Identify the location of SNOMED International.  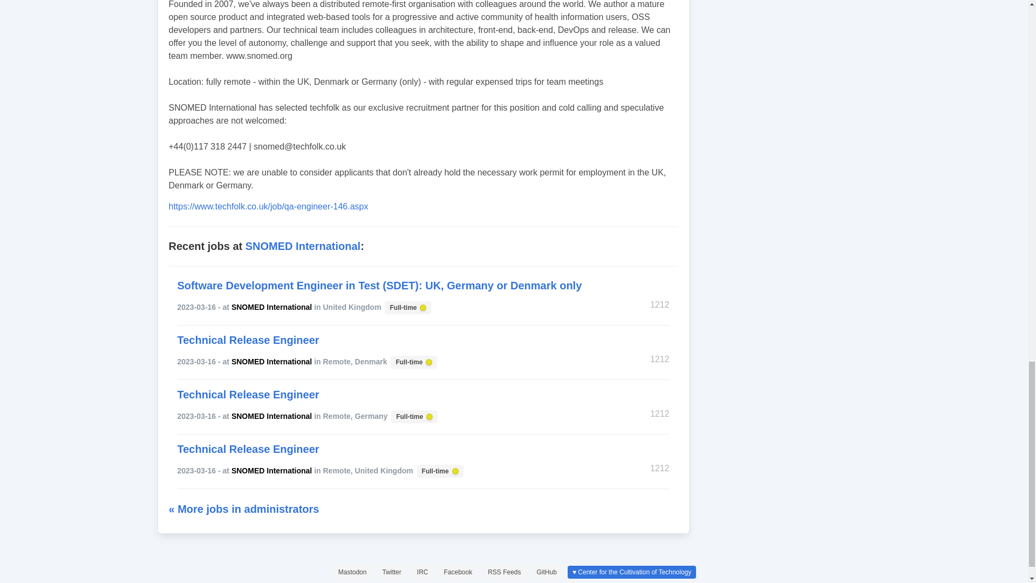
(413, 362).